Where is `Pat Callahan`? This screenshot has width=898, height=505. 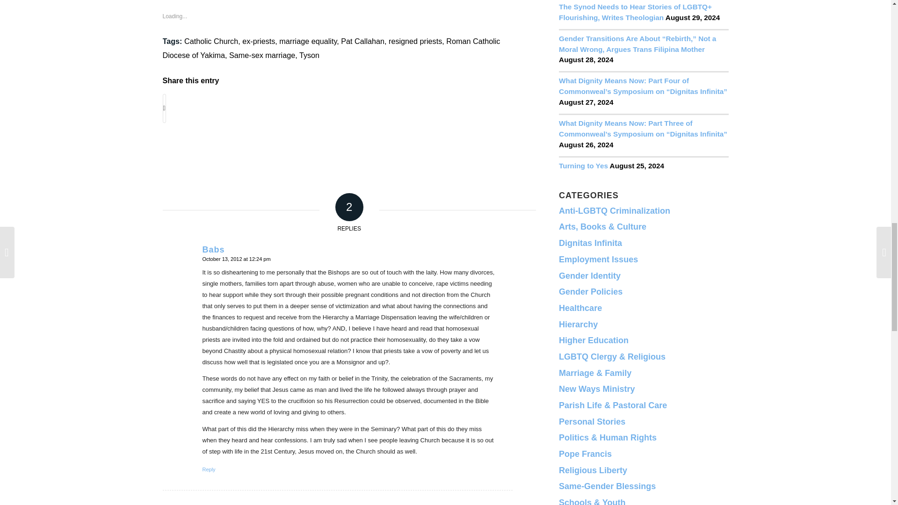 Pat Callahan is located at coordinates (362, 41).